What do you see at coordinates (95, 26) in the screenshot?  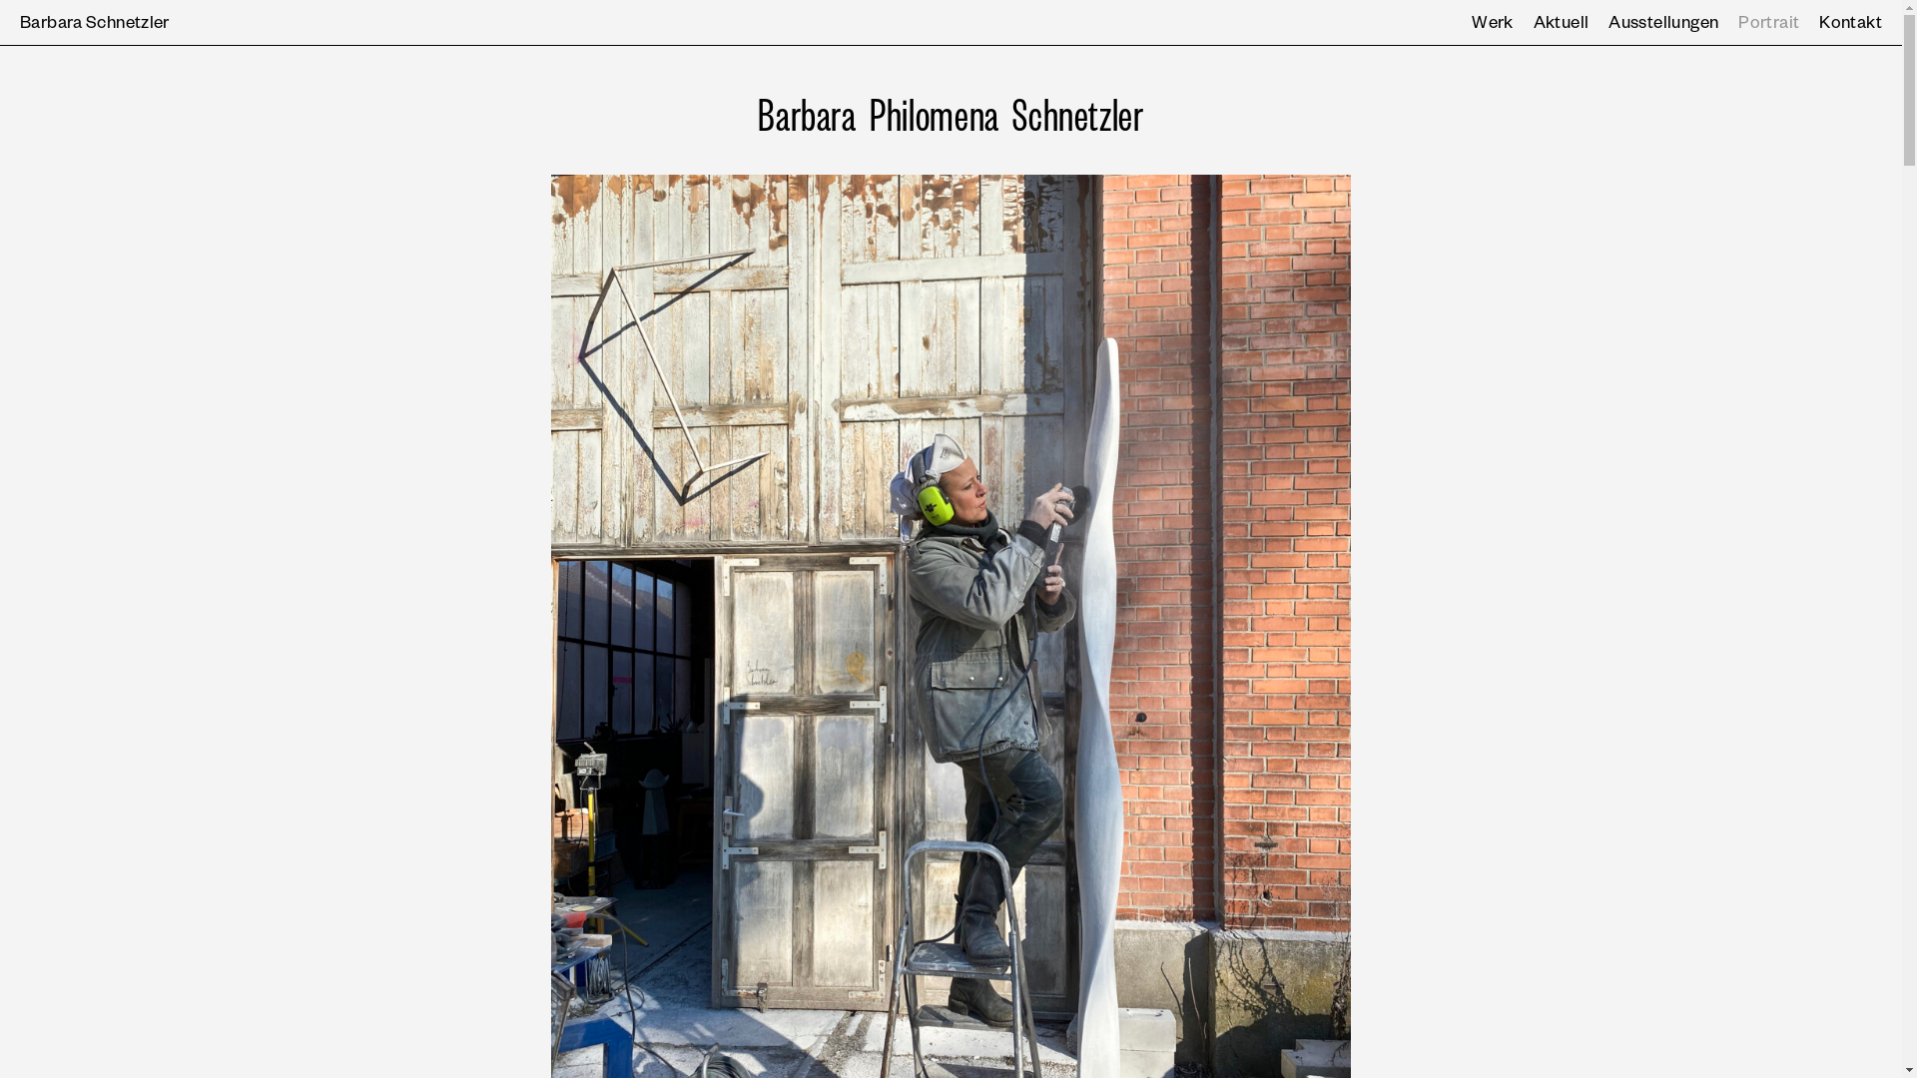 I see `Barbara Schnetzler` at bounding box center [95, 26].